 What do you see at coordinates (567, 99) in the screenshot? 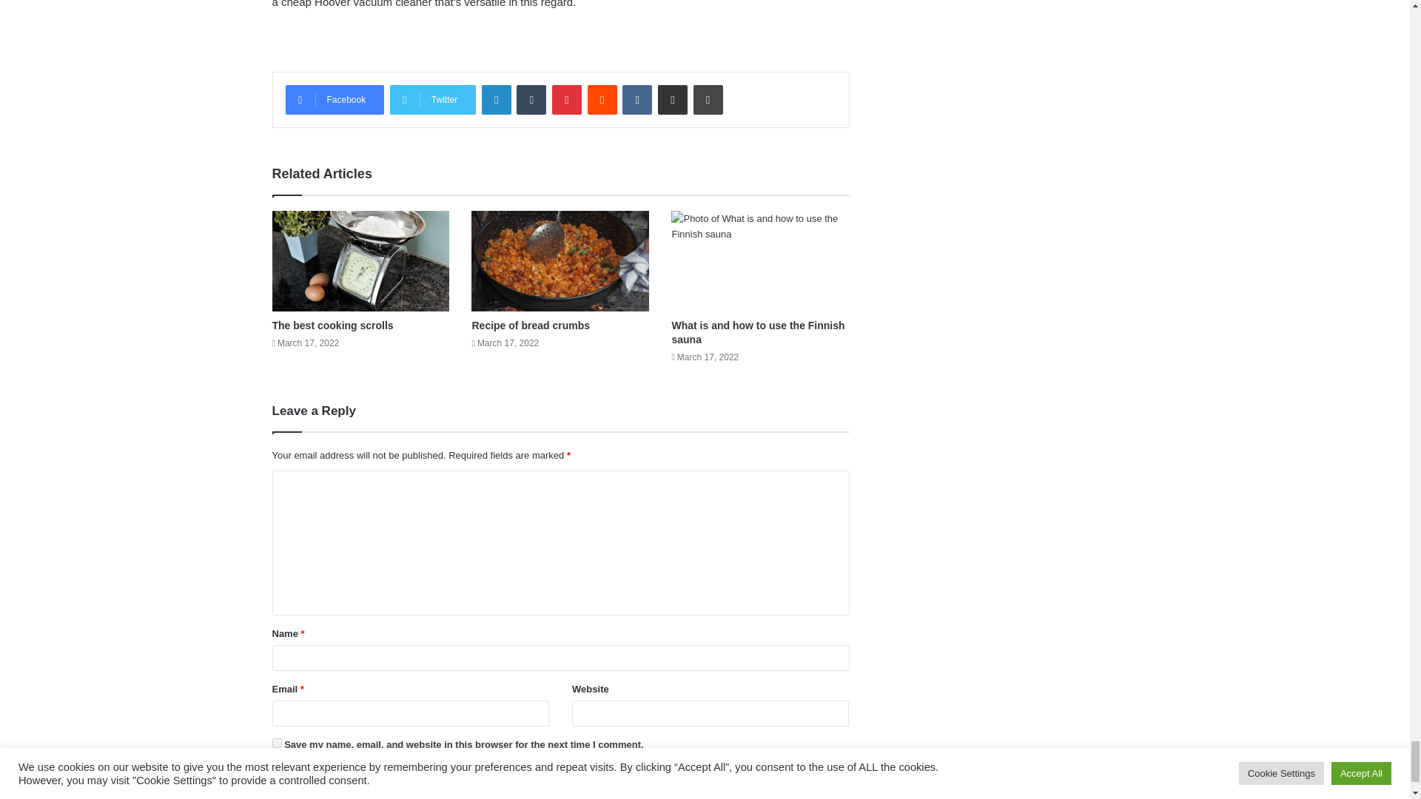
I see `Pinterest` at bounding box center [567, 99].